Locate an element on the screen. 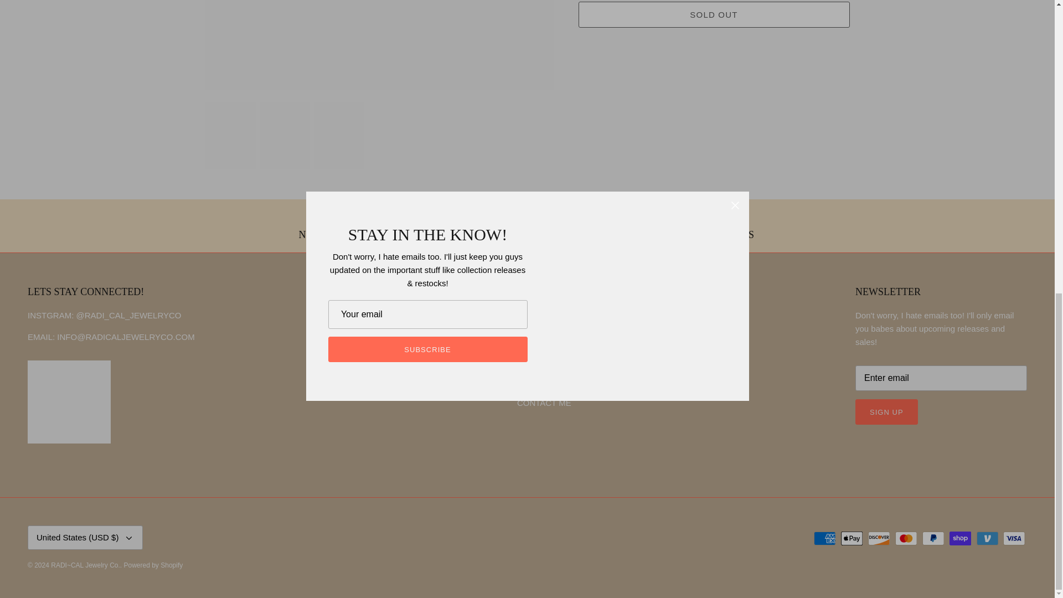 This screenshot has height=598, width=1063. Visa is located at coordinates (1014, 538).